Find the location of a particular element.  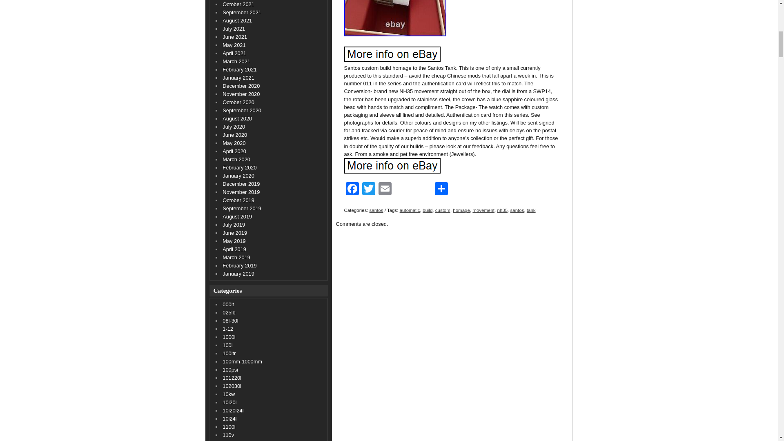

nh35 is located at coordinates (502, 210).